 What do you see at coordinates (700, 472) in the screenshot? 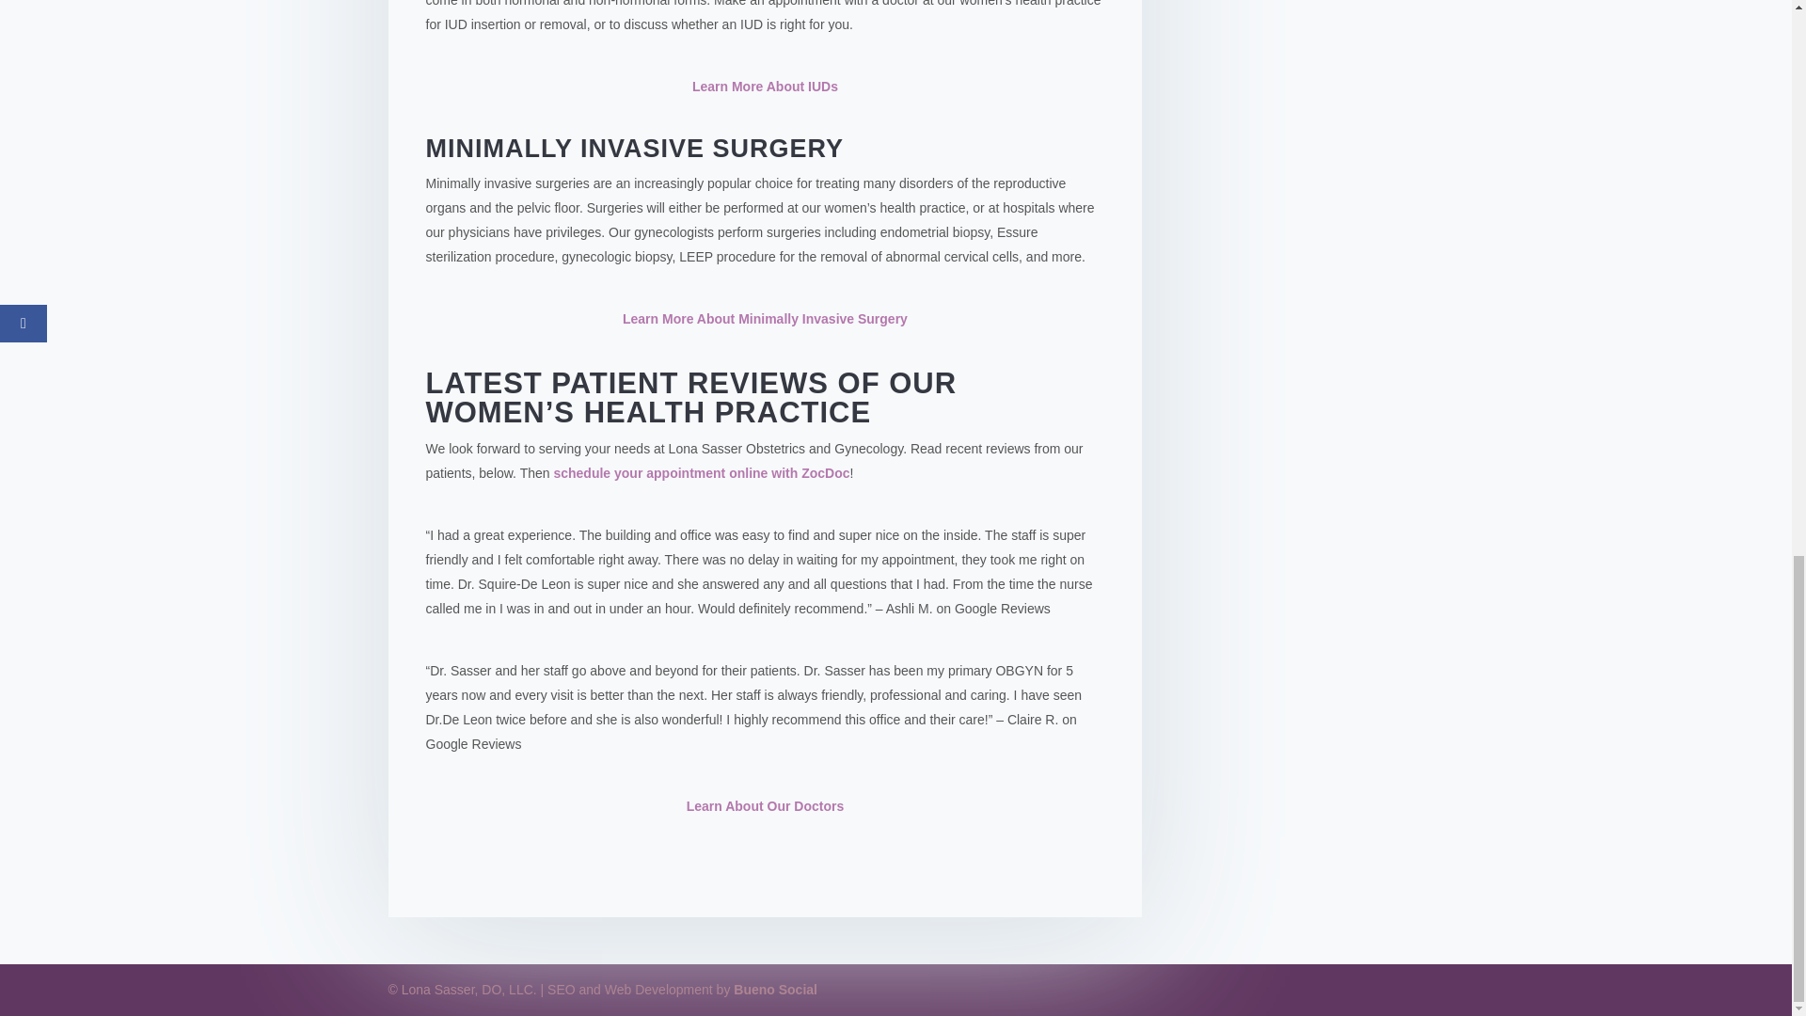
I see `schedule your appointment online with ZocDoc` at bounding box center [700, 472].